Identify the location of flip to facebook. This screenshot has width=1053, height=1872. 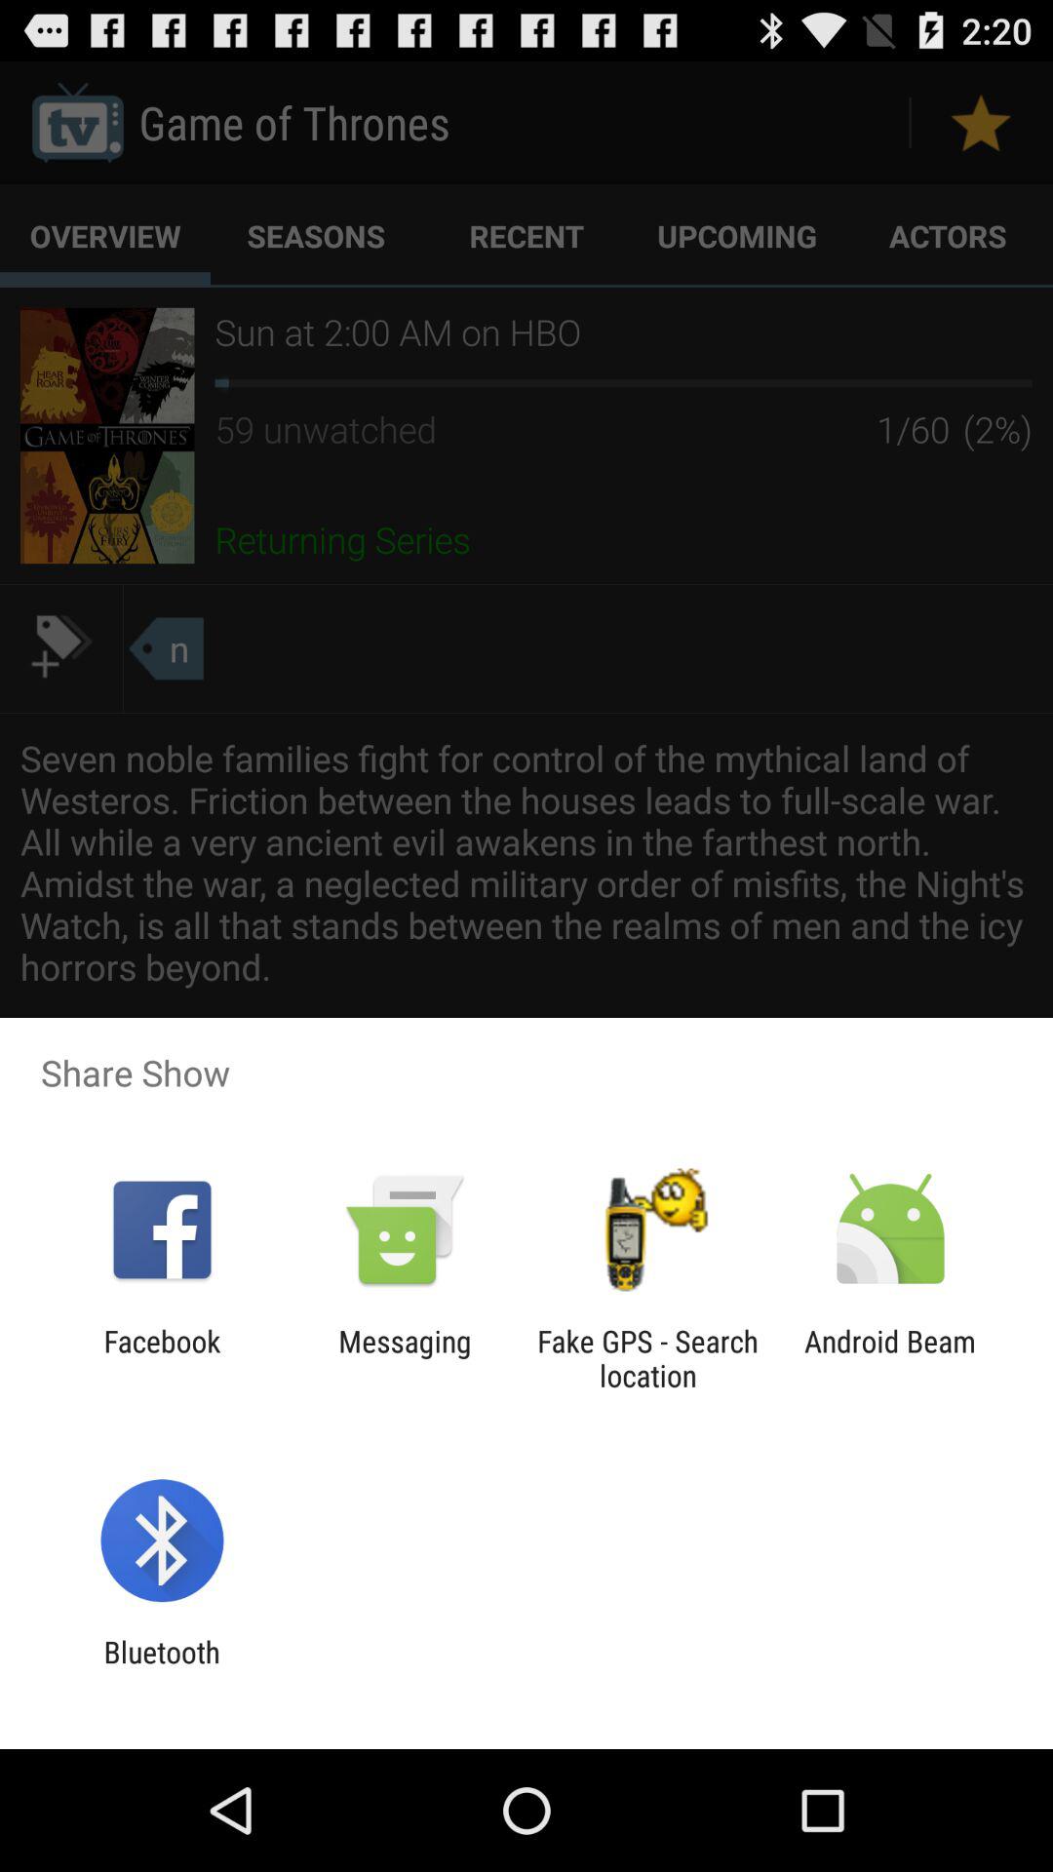
(162, 1358).